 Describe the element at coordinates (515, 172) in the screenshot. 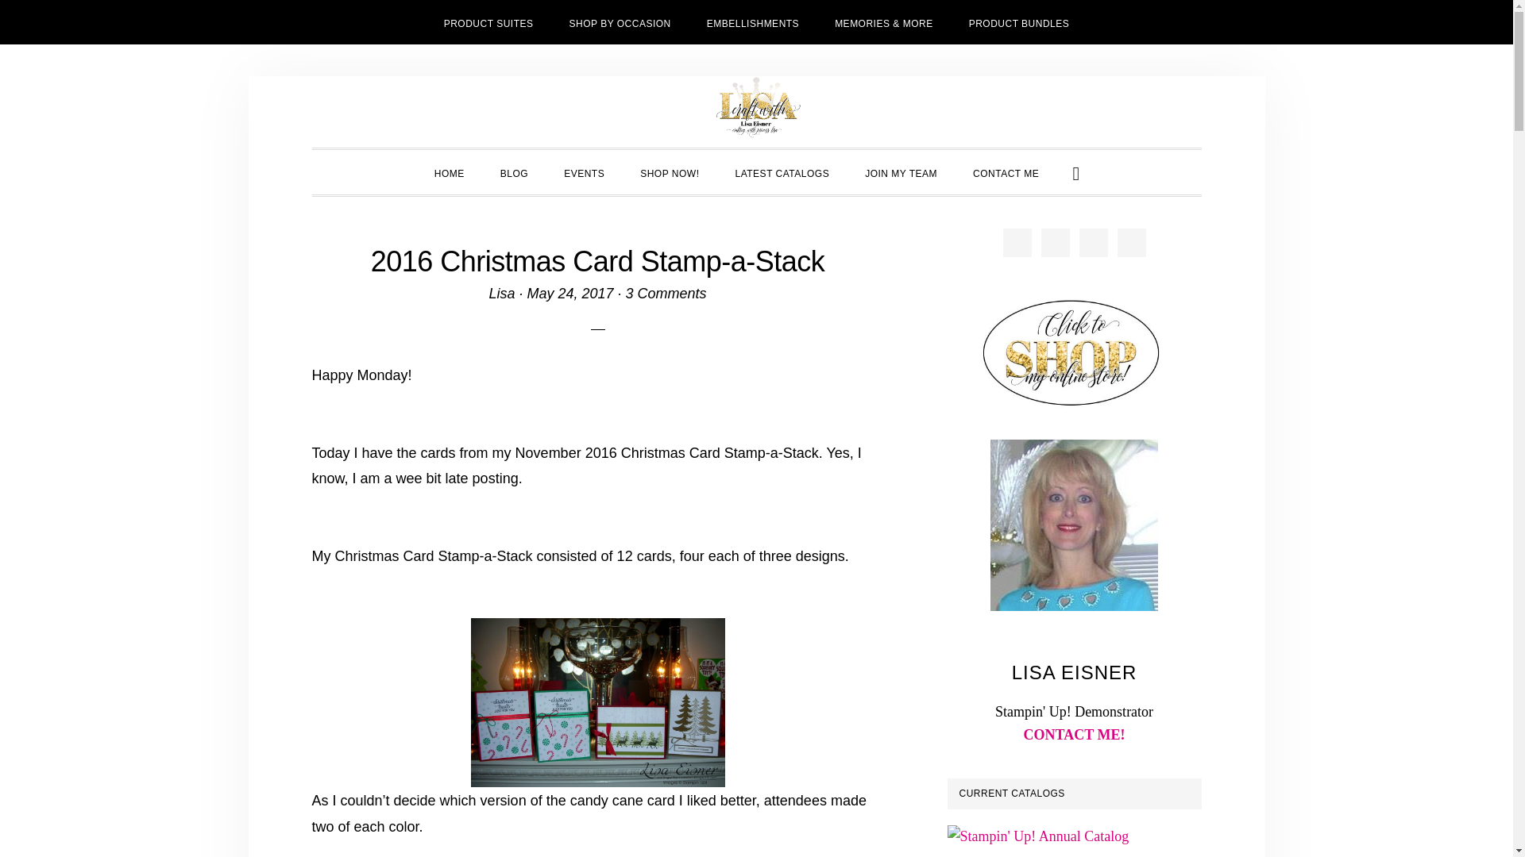

I see `BLOG` at that location.